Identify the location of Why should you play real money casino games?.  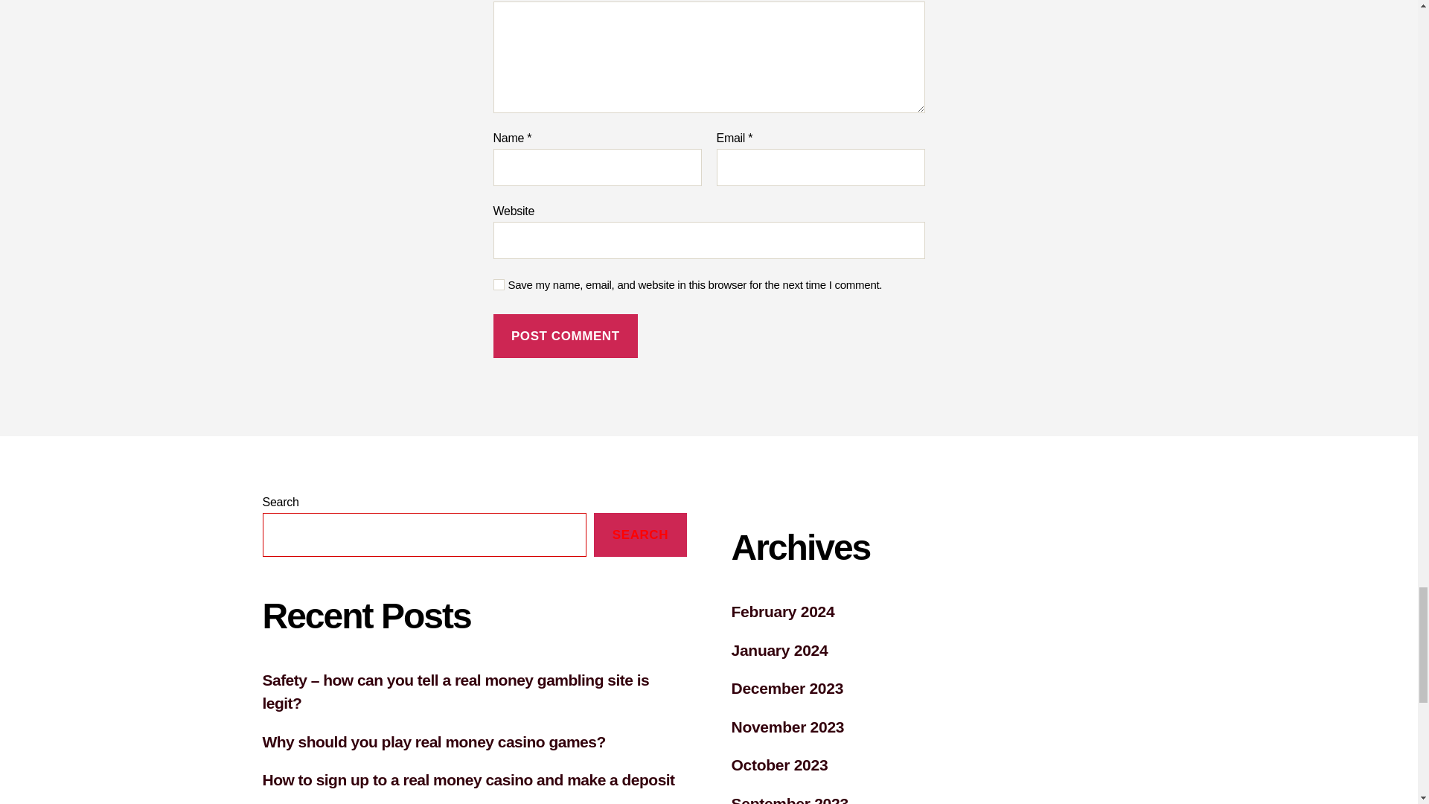
(433, 741).